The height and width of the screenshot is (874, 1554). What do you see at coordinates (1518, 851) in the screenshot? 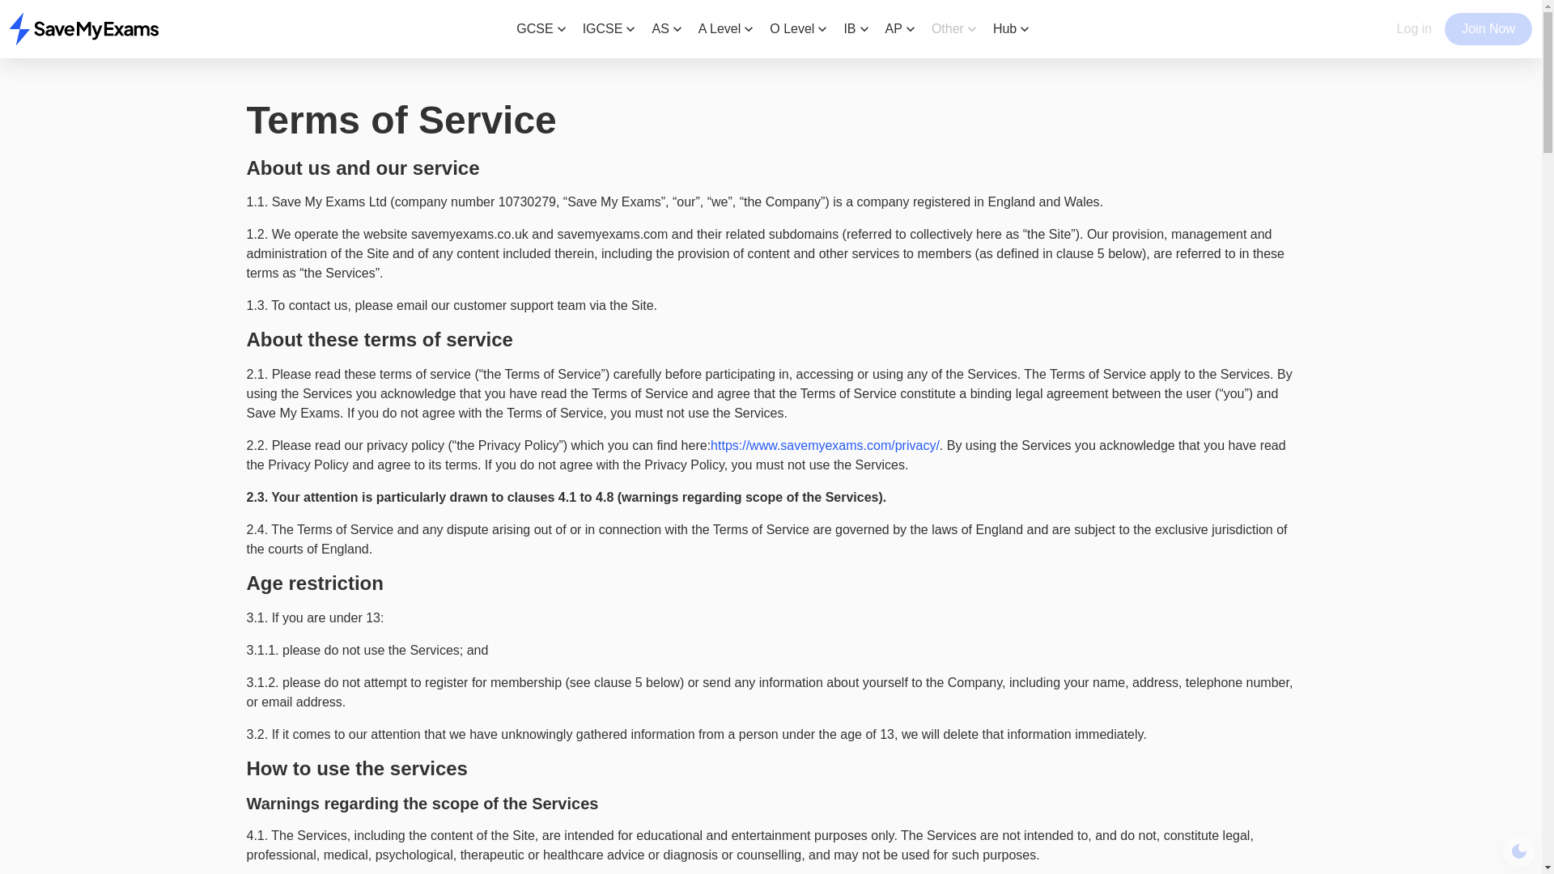
I see `Switch to dark mode` at bounding box center [1518, 851].